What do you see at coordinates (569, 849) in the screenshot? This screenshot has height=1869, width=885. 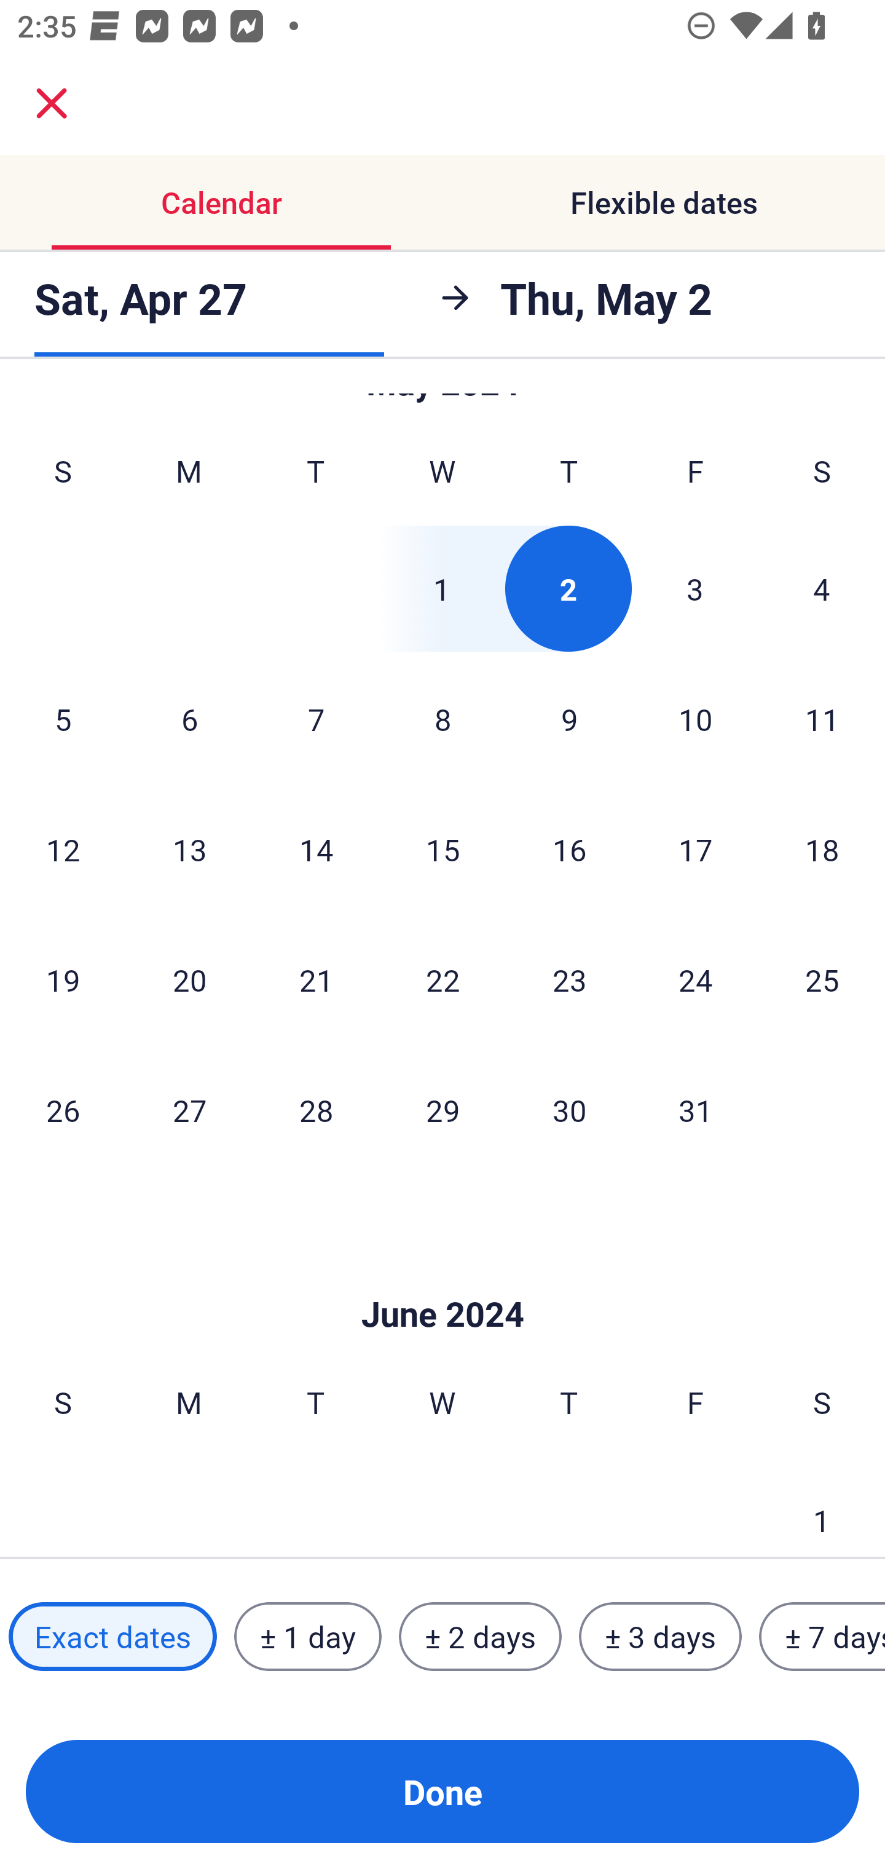 I see `16 Thursday, May 16, 2024` at bounding box center [569, 849].